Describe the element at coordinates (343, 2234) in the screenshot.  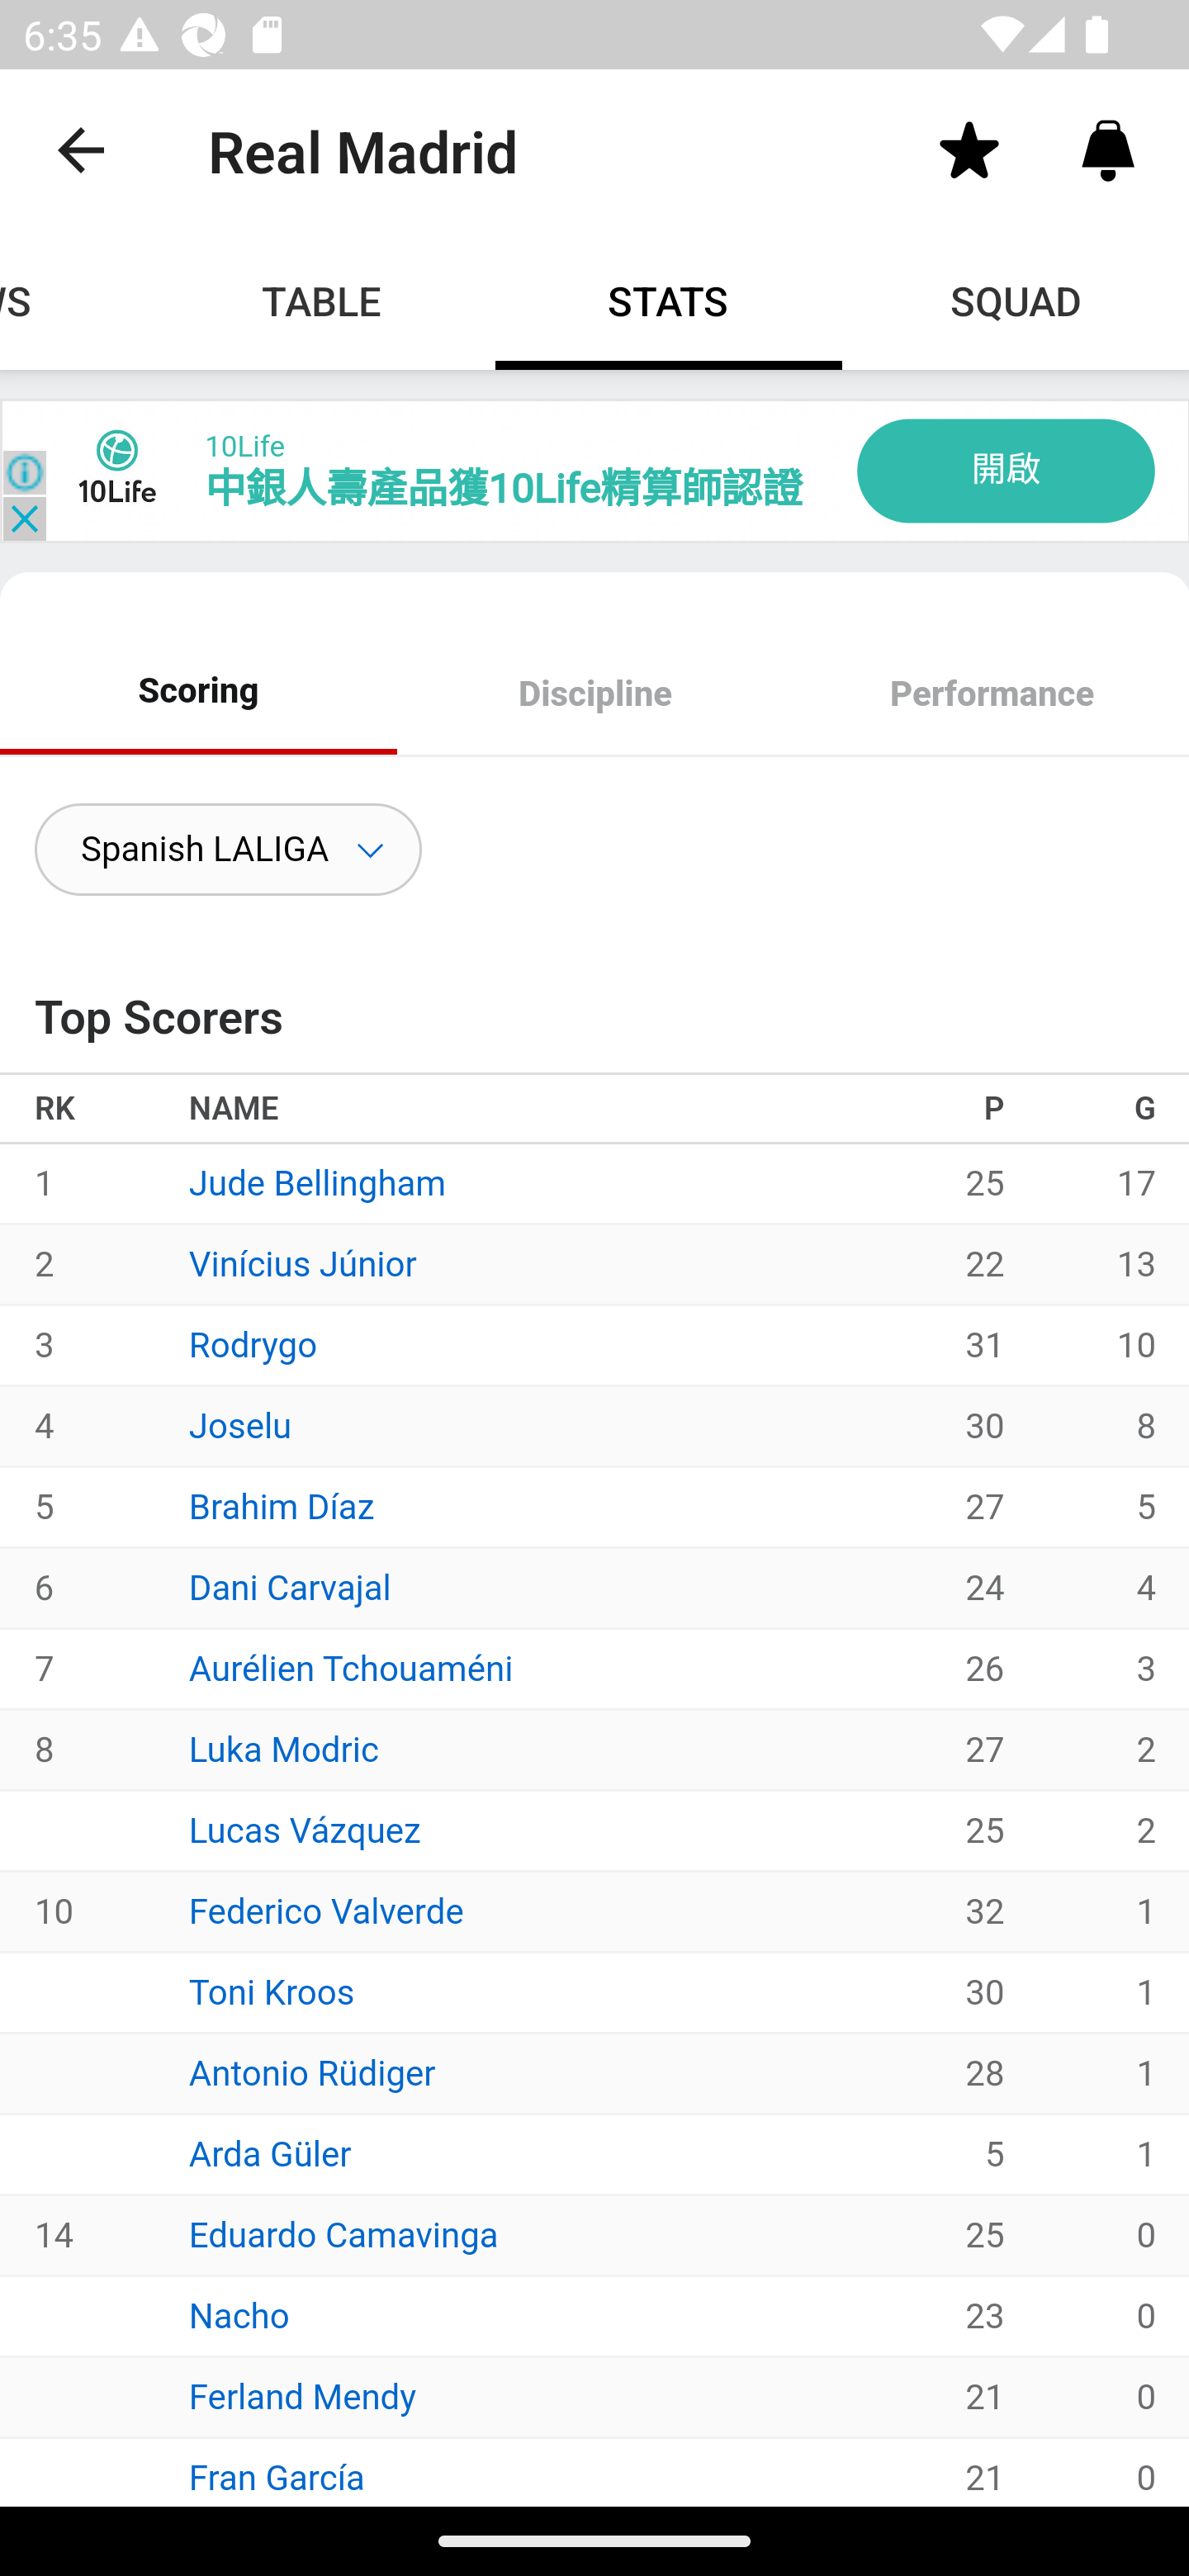
I see `Eduardo Camavinga` at that location.